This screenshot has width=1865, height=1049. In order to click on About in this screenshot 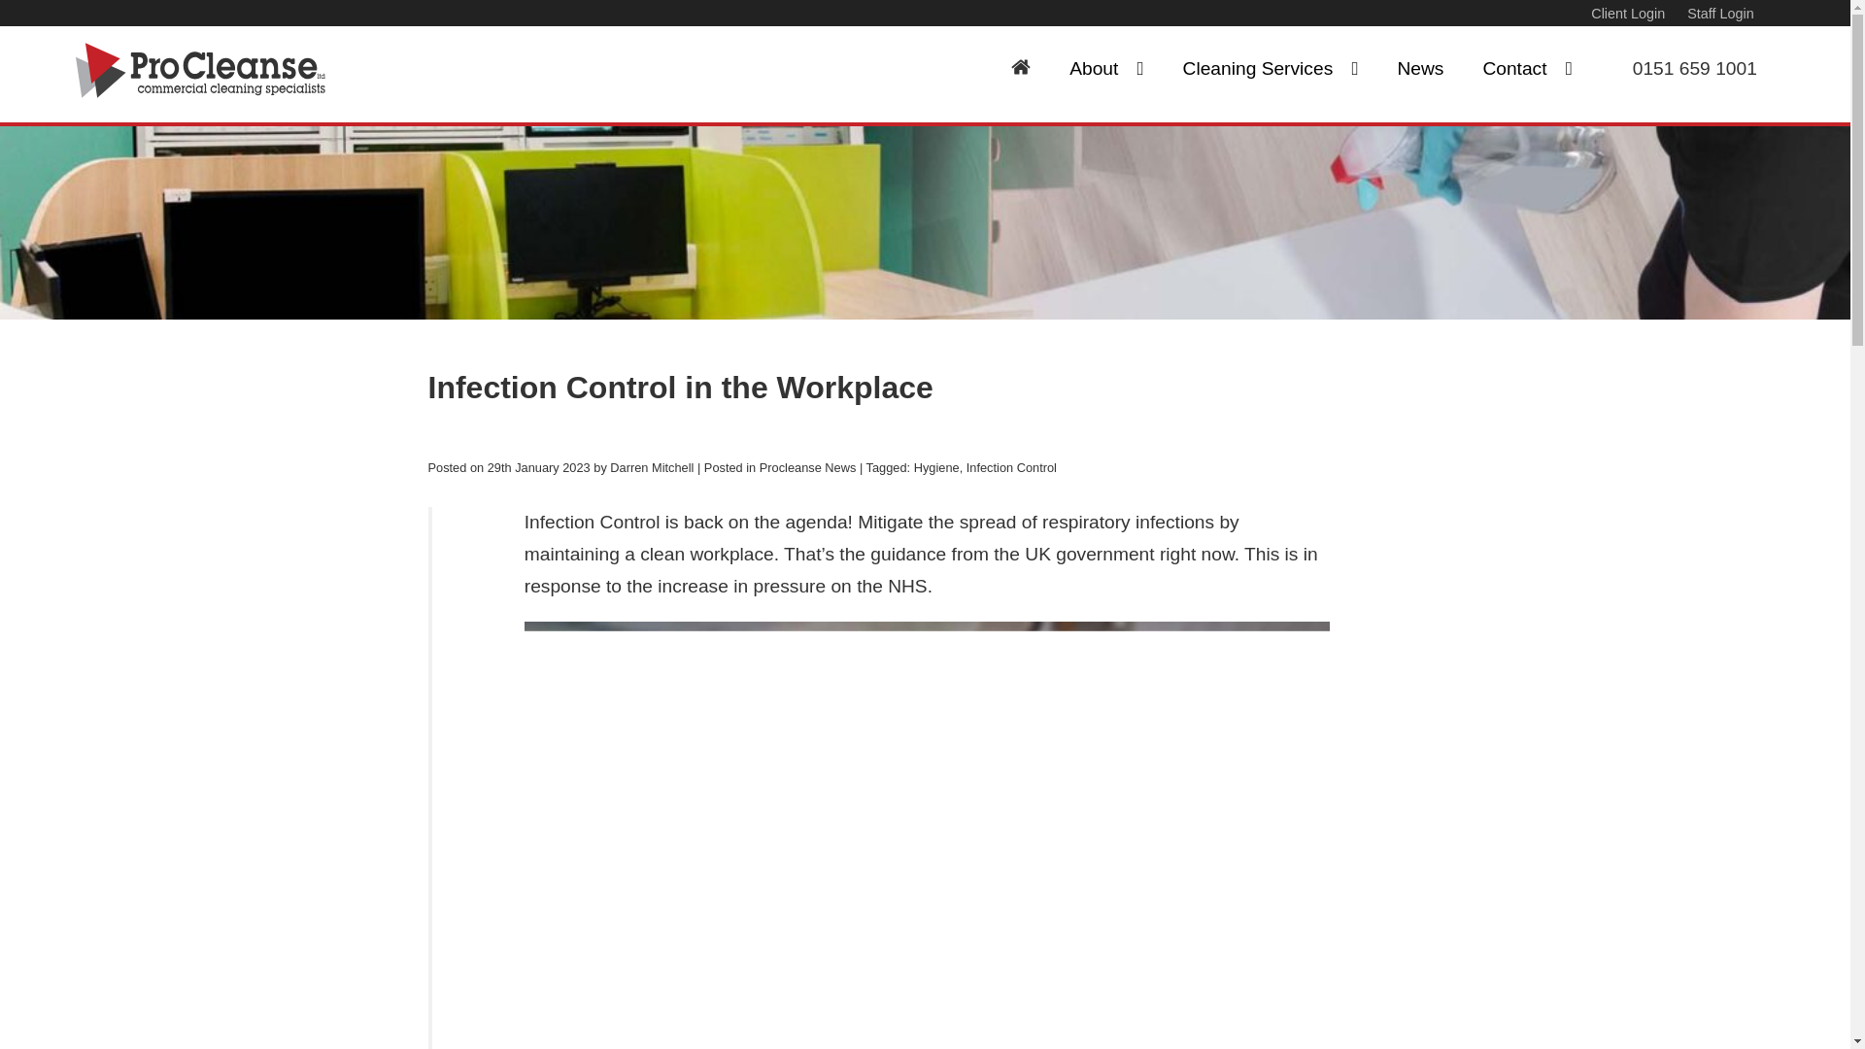, I will do `click(1105, 70)`.